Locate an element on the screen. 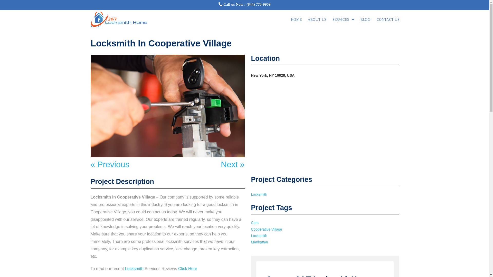 This screenshot has height=277, width=493. (844) 770-9959 is located at coordinates (259, 4).